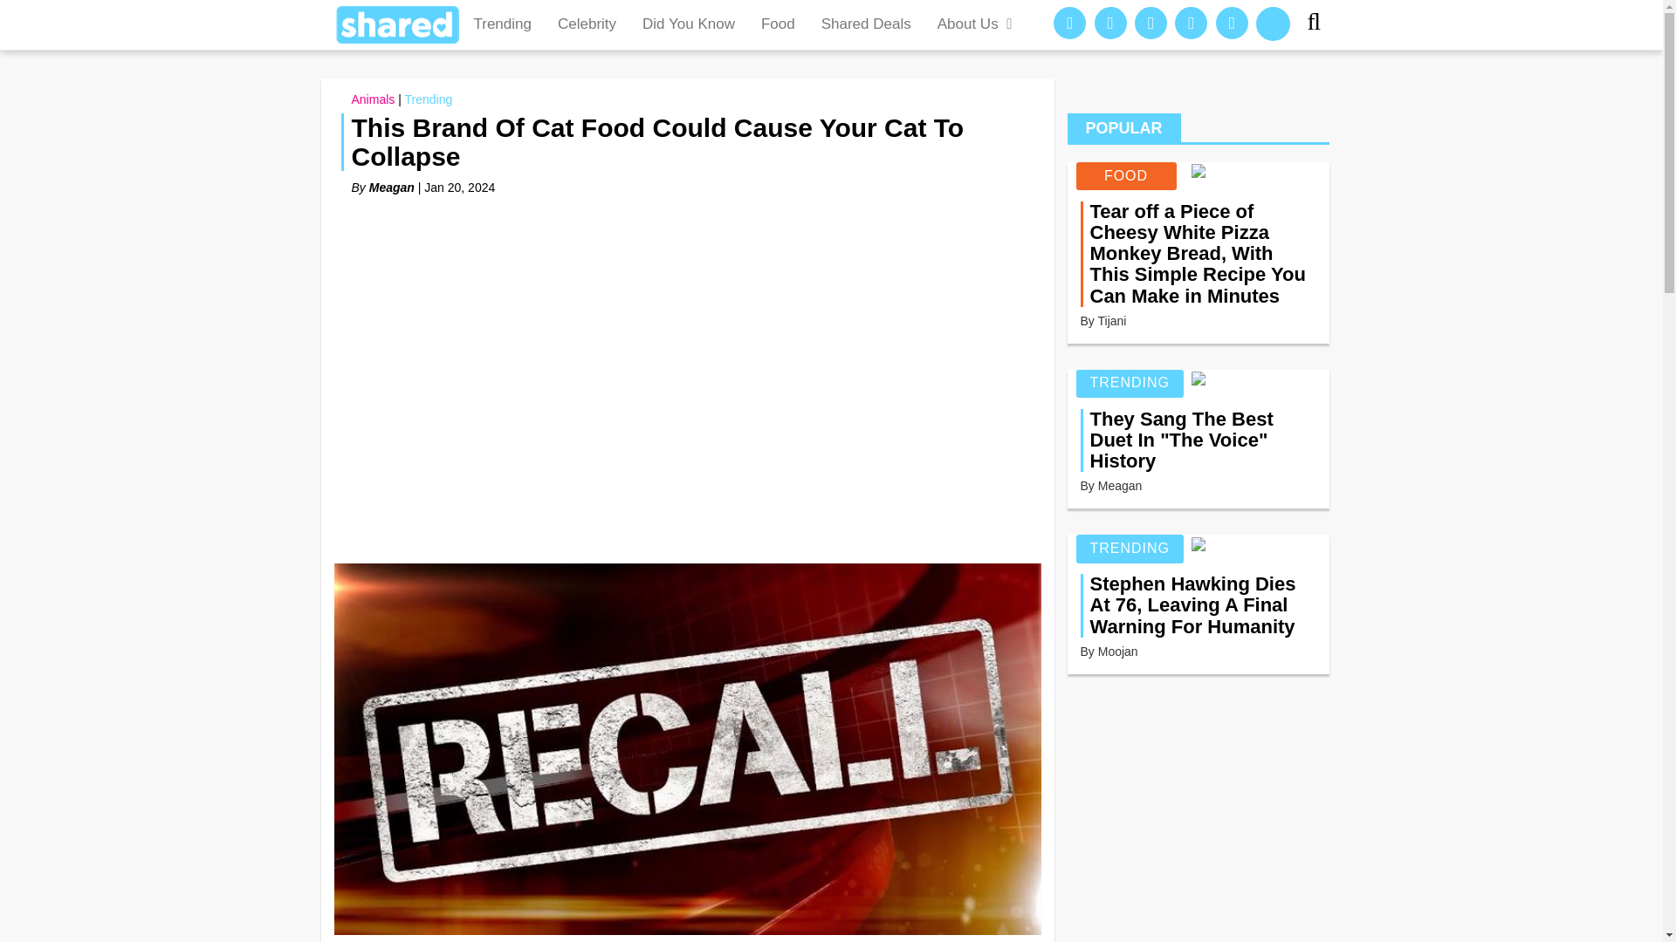 Image resolution: width=1676 pixels, height=942 pixels. I want to click on Meagan, so click(391, 187).